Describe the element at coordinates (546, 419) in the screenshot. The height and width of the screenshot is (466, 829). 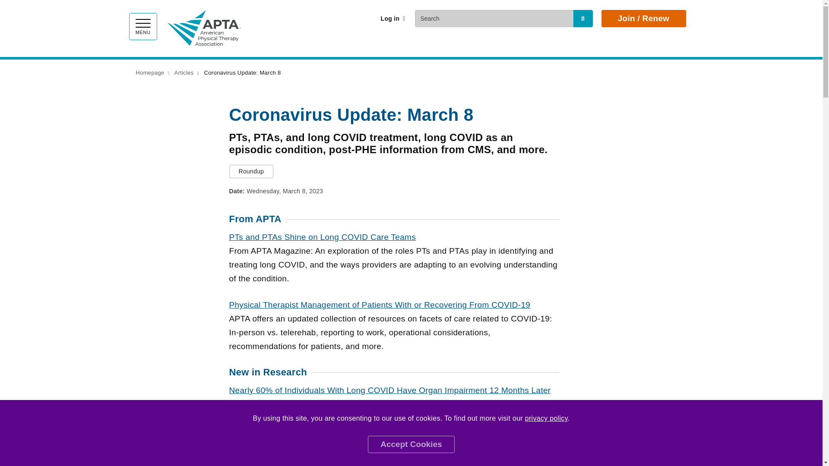
I see `privacy policy` at that location.